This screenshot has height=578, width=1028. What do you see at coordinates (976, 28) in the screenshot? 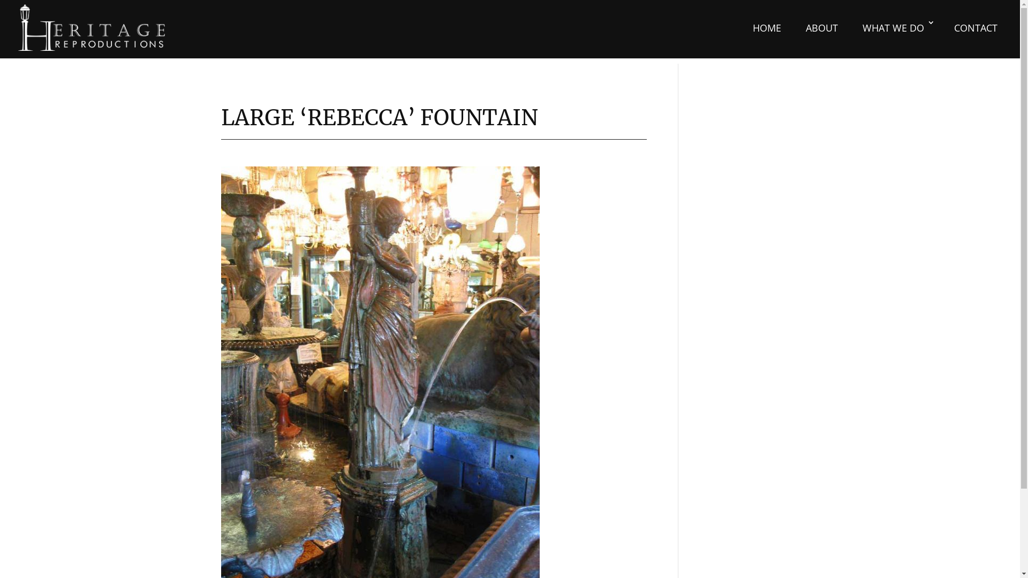
I see `CONTACT` at bounding box center [976, 28].